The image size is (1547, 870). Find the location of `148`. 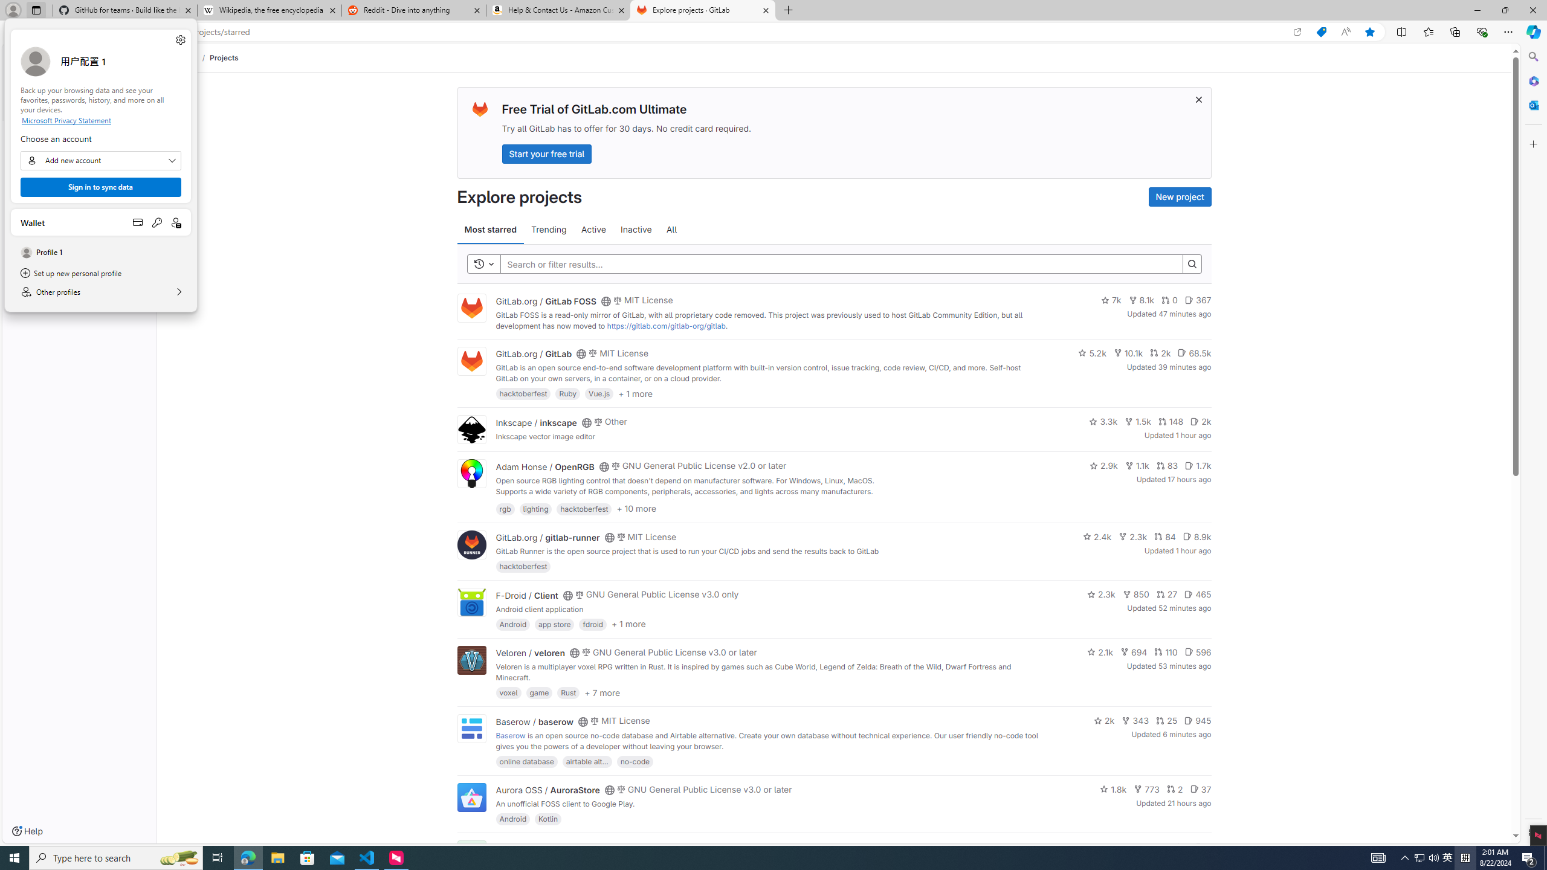

148 is located at coordinates (1170, 421).